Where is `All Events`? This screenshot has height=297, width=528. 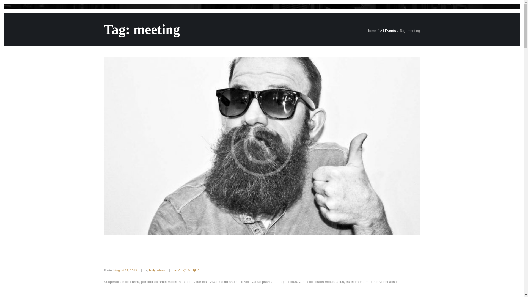 All Events is located at coordinates (388, 31).